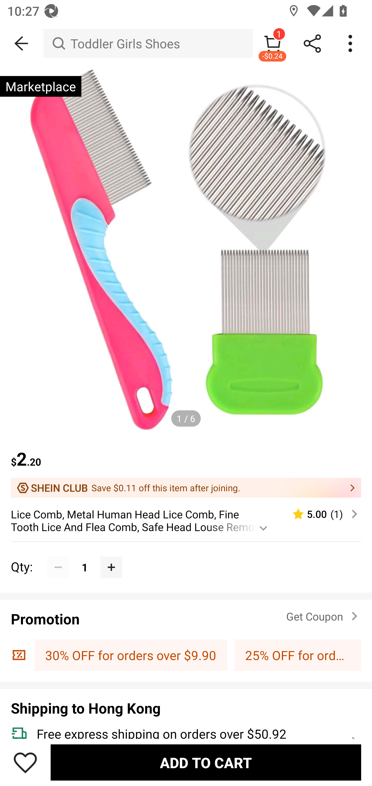 This screenshot has width=372, height=786. Describe the element at coordinates (186, 467) in the screenshot. I see `$2.20 Save $0.11 off this item after joining.` at that location.